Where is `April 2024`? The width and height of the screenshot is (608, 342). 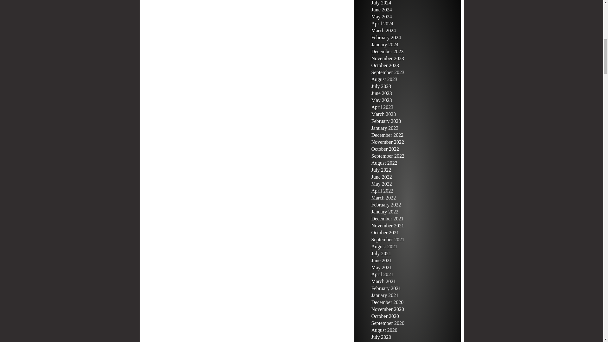
April 2024 is located at coordinates (382, 23).